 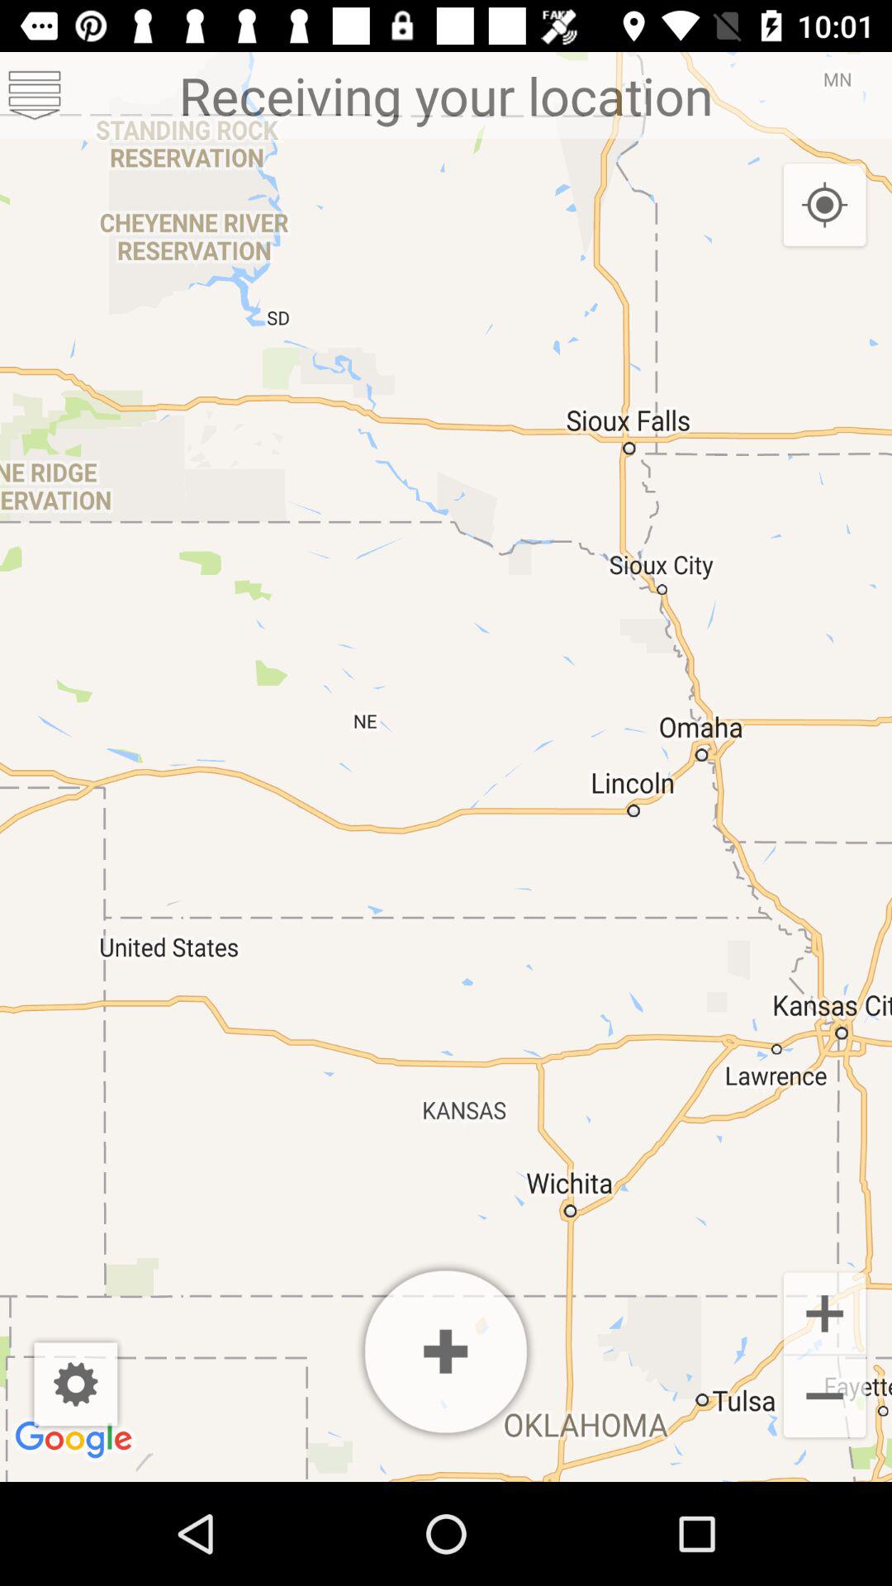 I want to click on tap the item at the top right corner, so click(x=824, y=206).